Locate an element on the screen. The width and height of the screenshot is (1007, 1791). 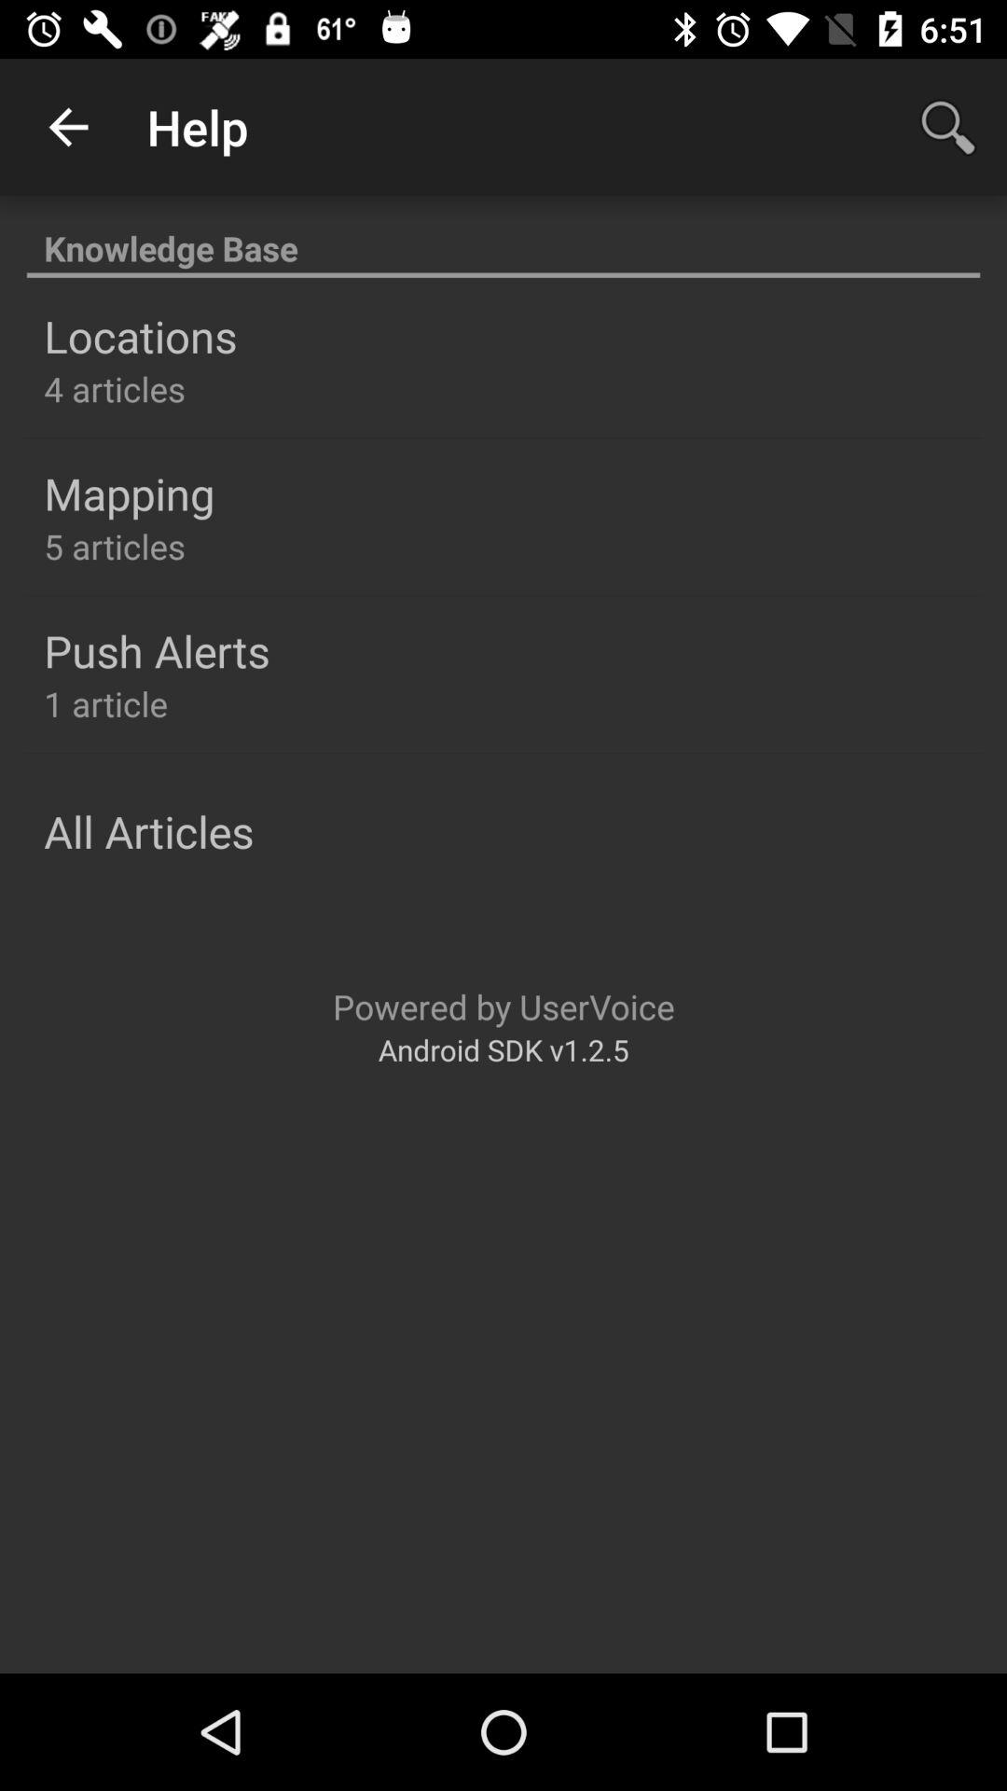
open the item above knowledge base item is located at coordinates (68, 127).